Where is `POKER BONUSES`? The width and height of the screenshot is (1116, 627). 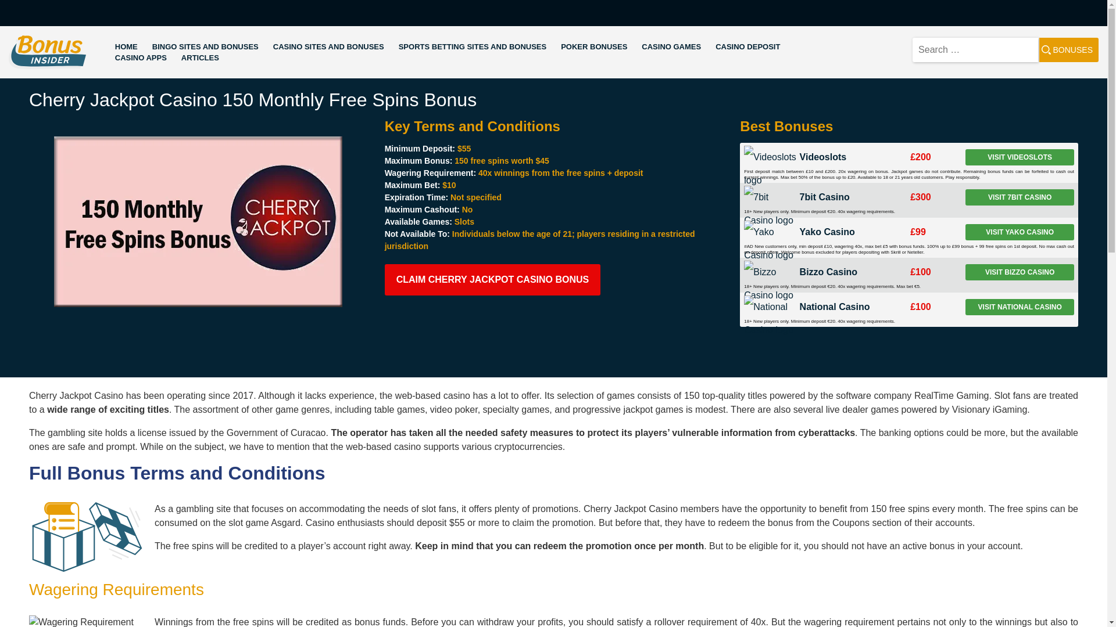 POKER BONUSES is located at coordinates (594, 46).